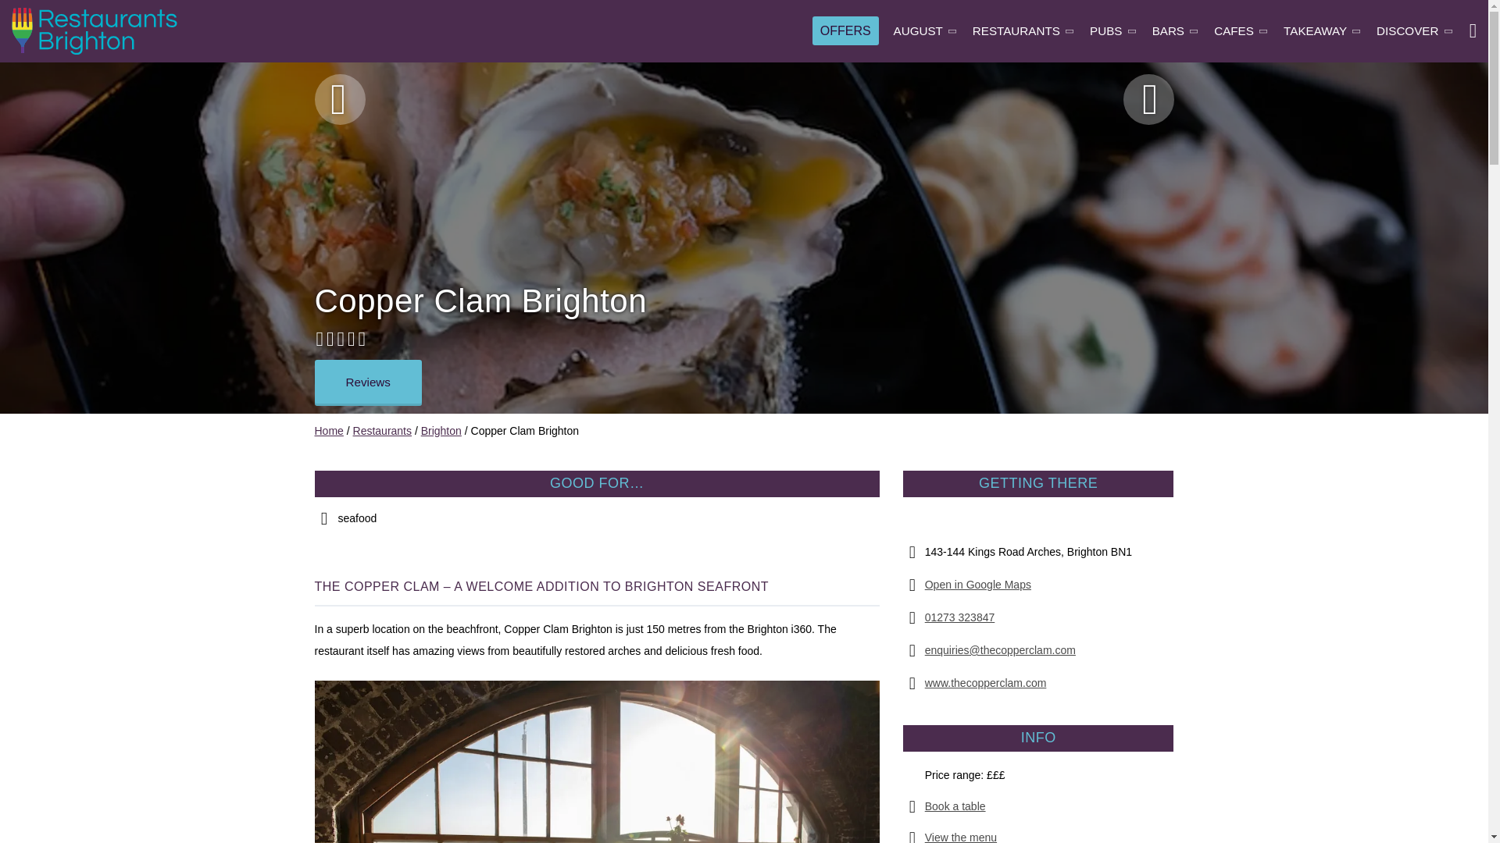  What do you see at coordinates (1023, 31) in the screenshot?
I see `RESTAURANTS` at bounding box center [1023, 31].